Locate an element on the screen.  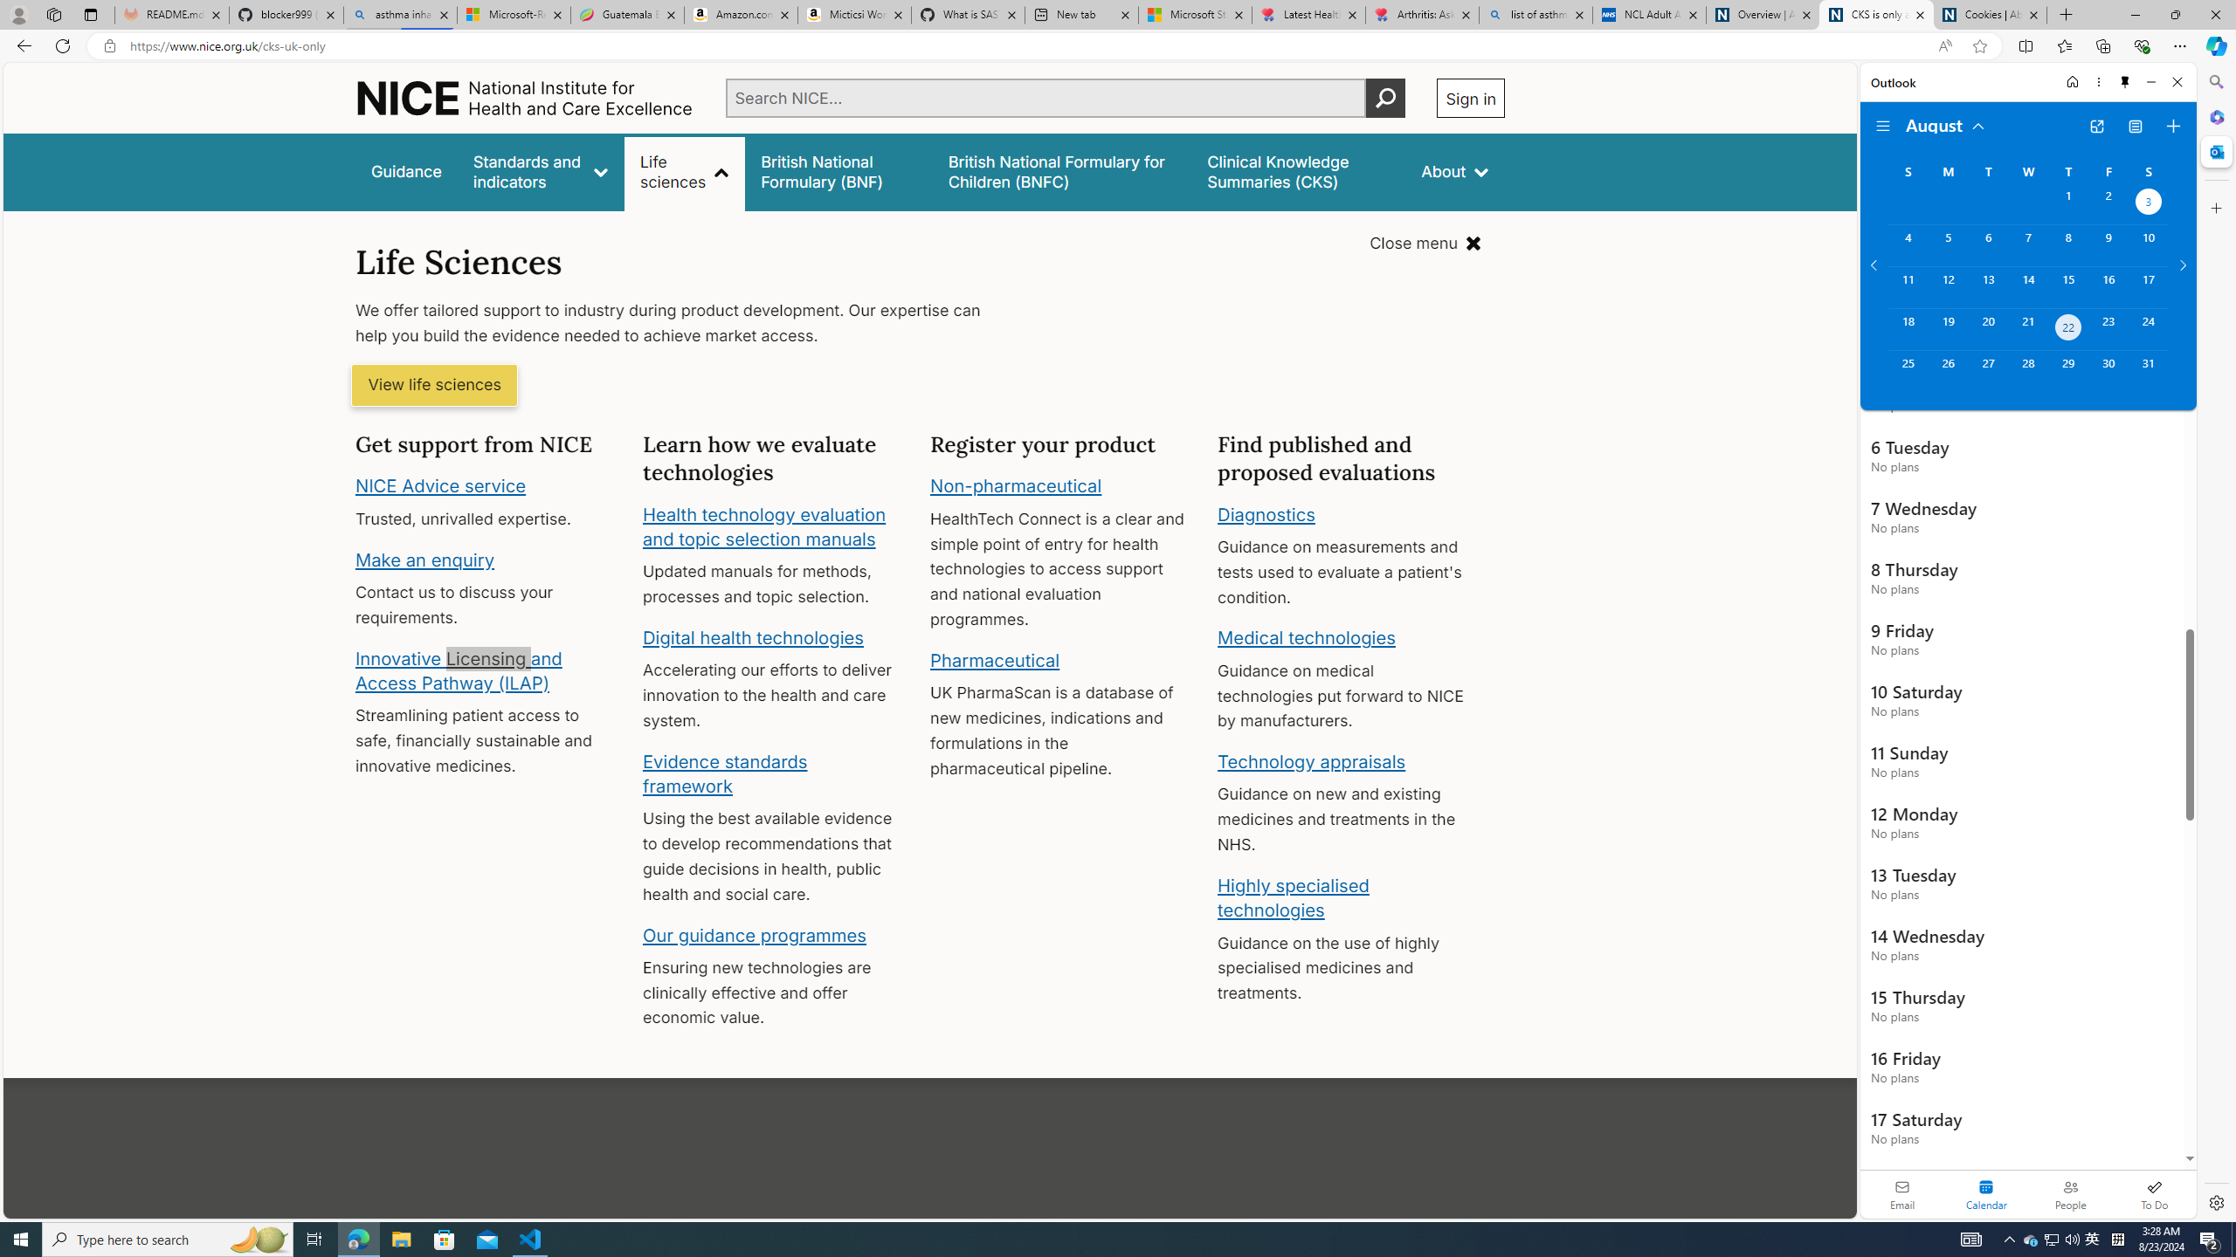
Sign in is located at coordinates (1471, 98).